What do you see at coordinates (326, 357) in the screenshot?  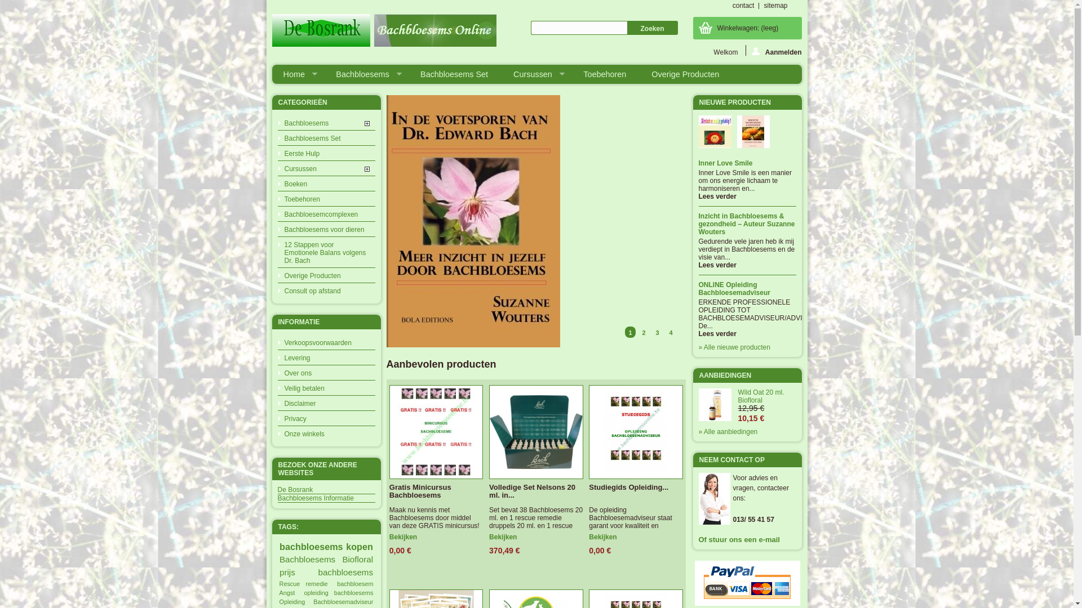 I see `Levering` at bounding box center [326, 357].